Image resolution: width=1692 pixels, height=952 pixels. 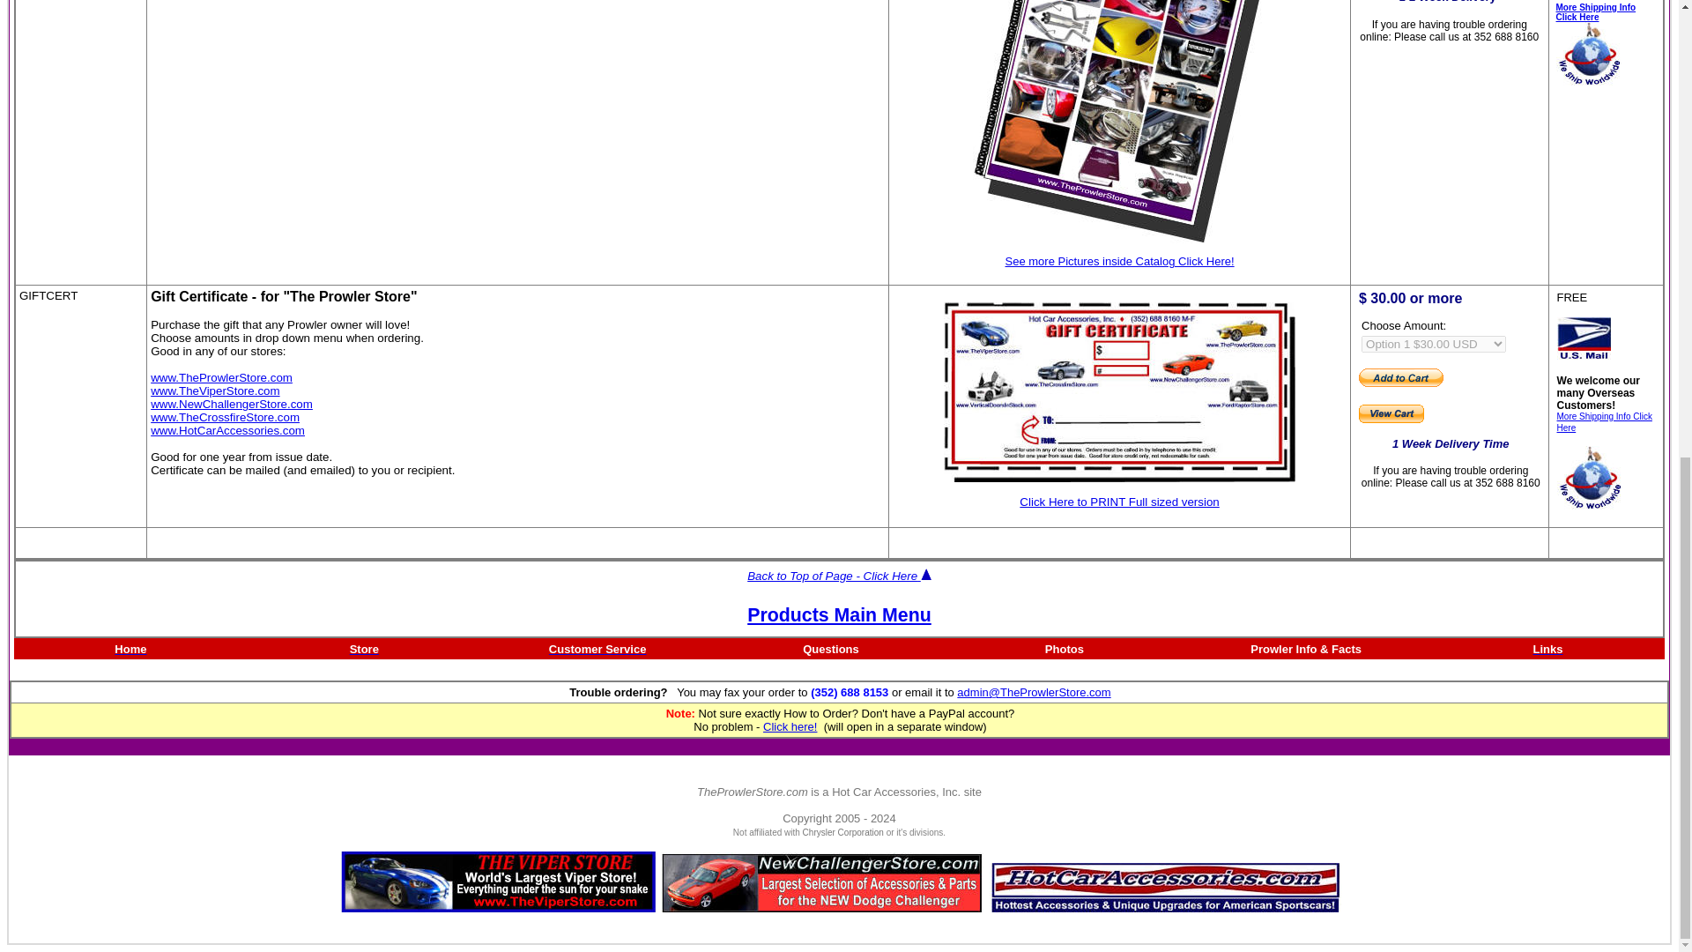 I want to click on Links, so click(x=1547, y=648).